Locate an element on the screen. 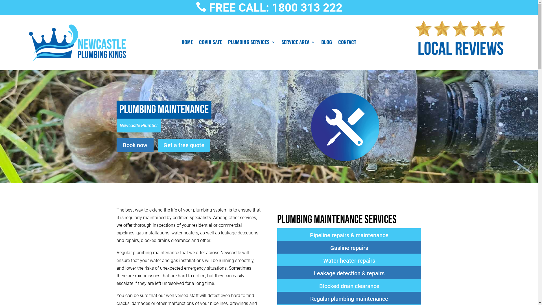 This screenshot has width=542, height=305. HOME is located at coordinates (187, 43).